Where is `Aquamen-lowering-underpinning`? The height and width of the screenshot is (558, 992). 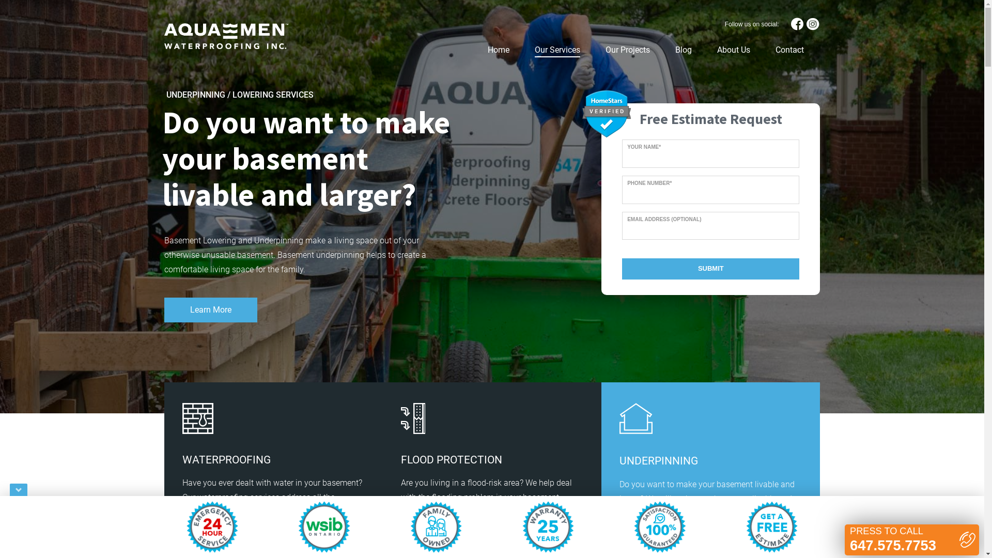
Aquamen-lowering-underpinning is located at coordinates (636, 419).